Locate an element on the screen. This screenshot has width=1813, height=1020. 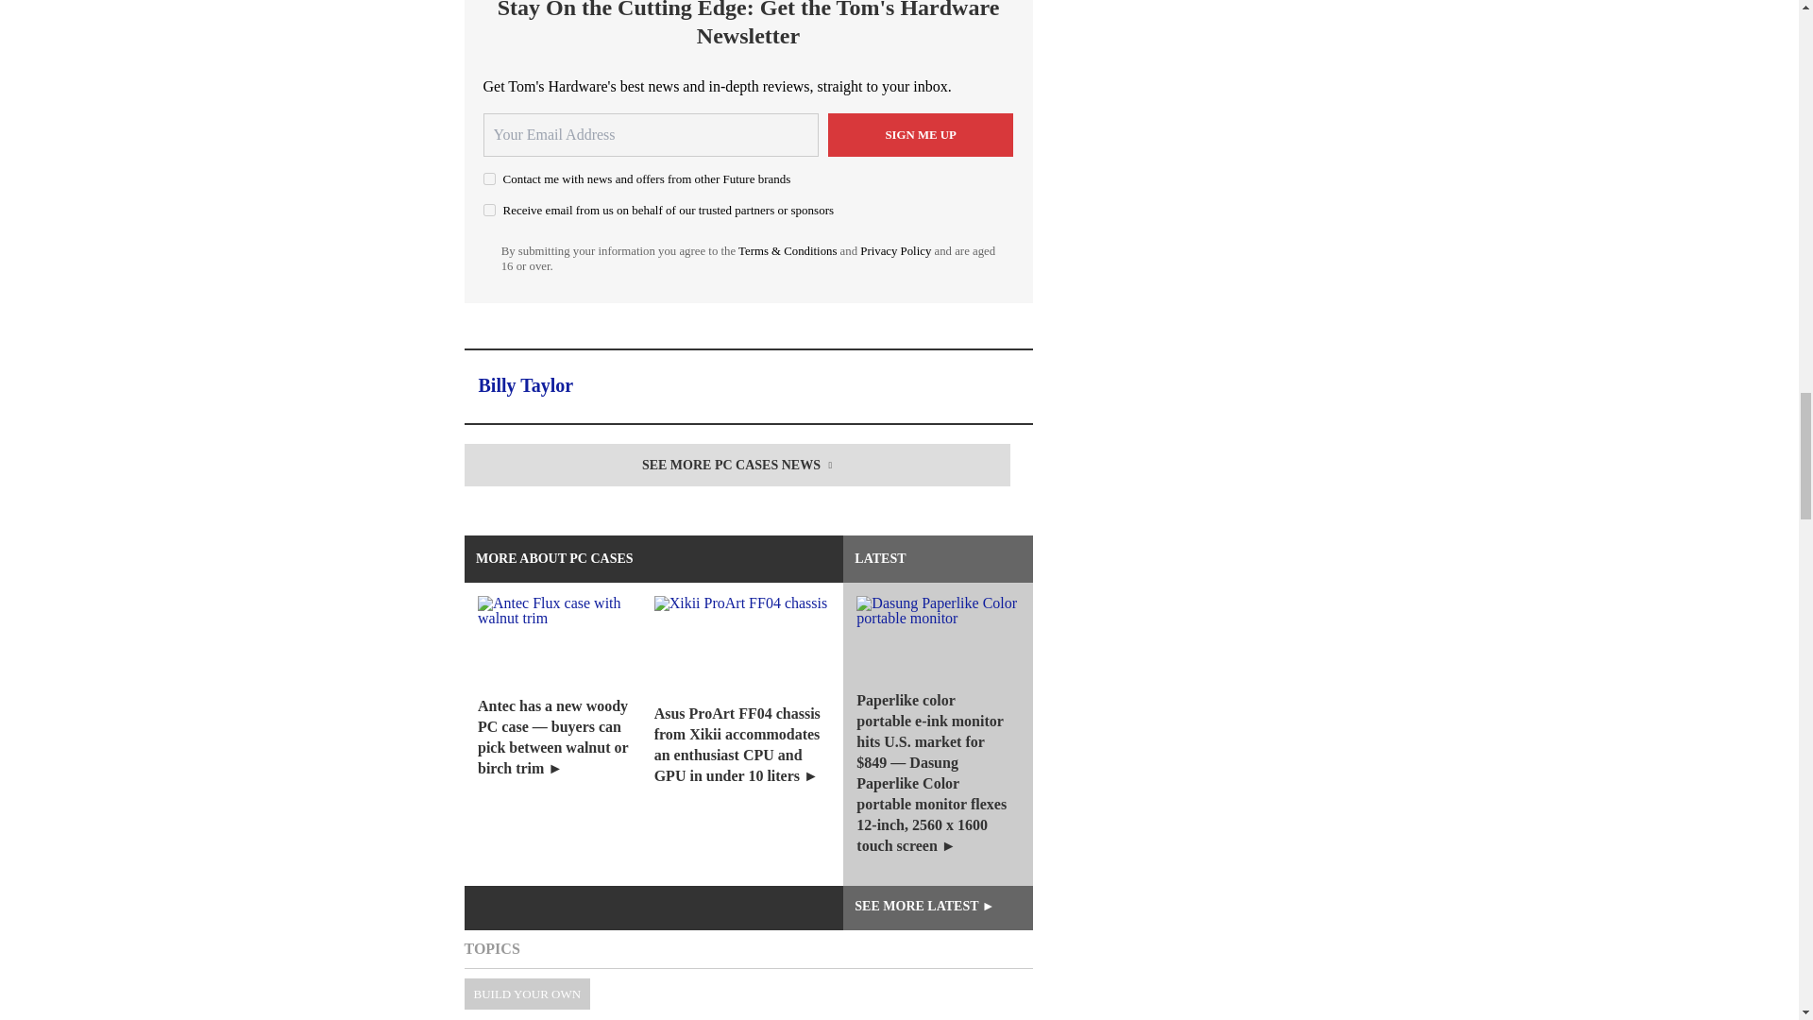
Sign me up is located at coordinates (921, 134).